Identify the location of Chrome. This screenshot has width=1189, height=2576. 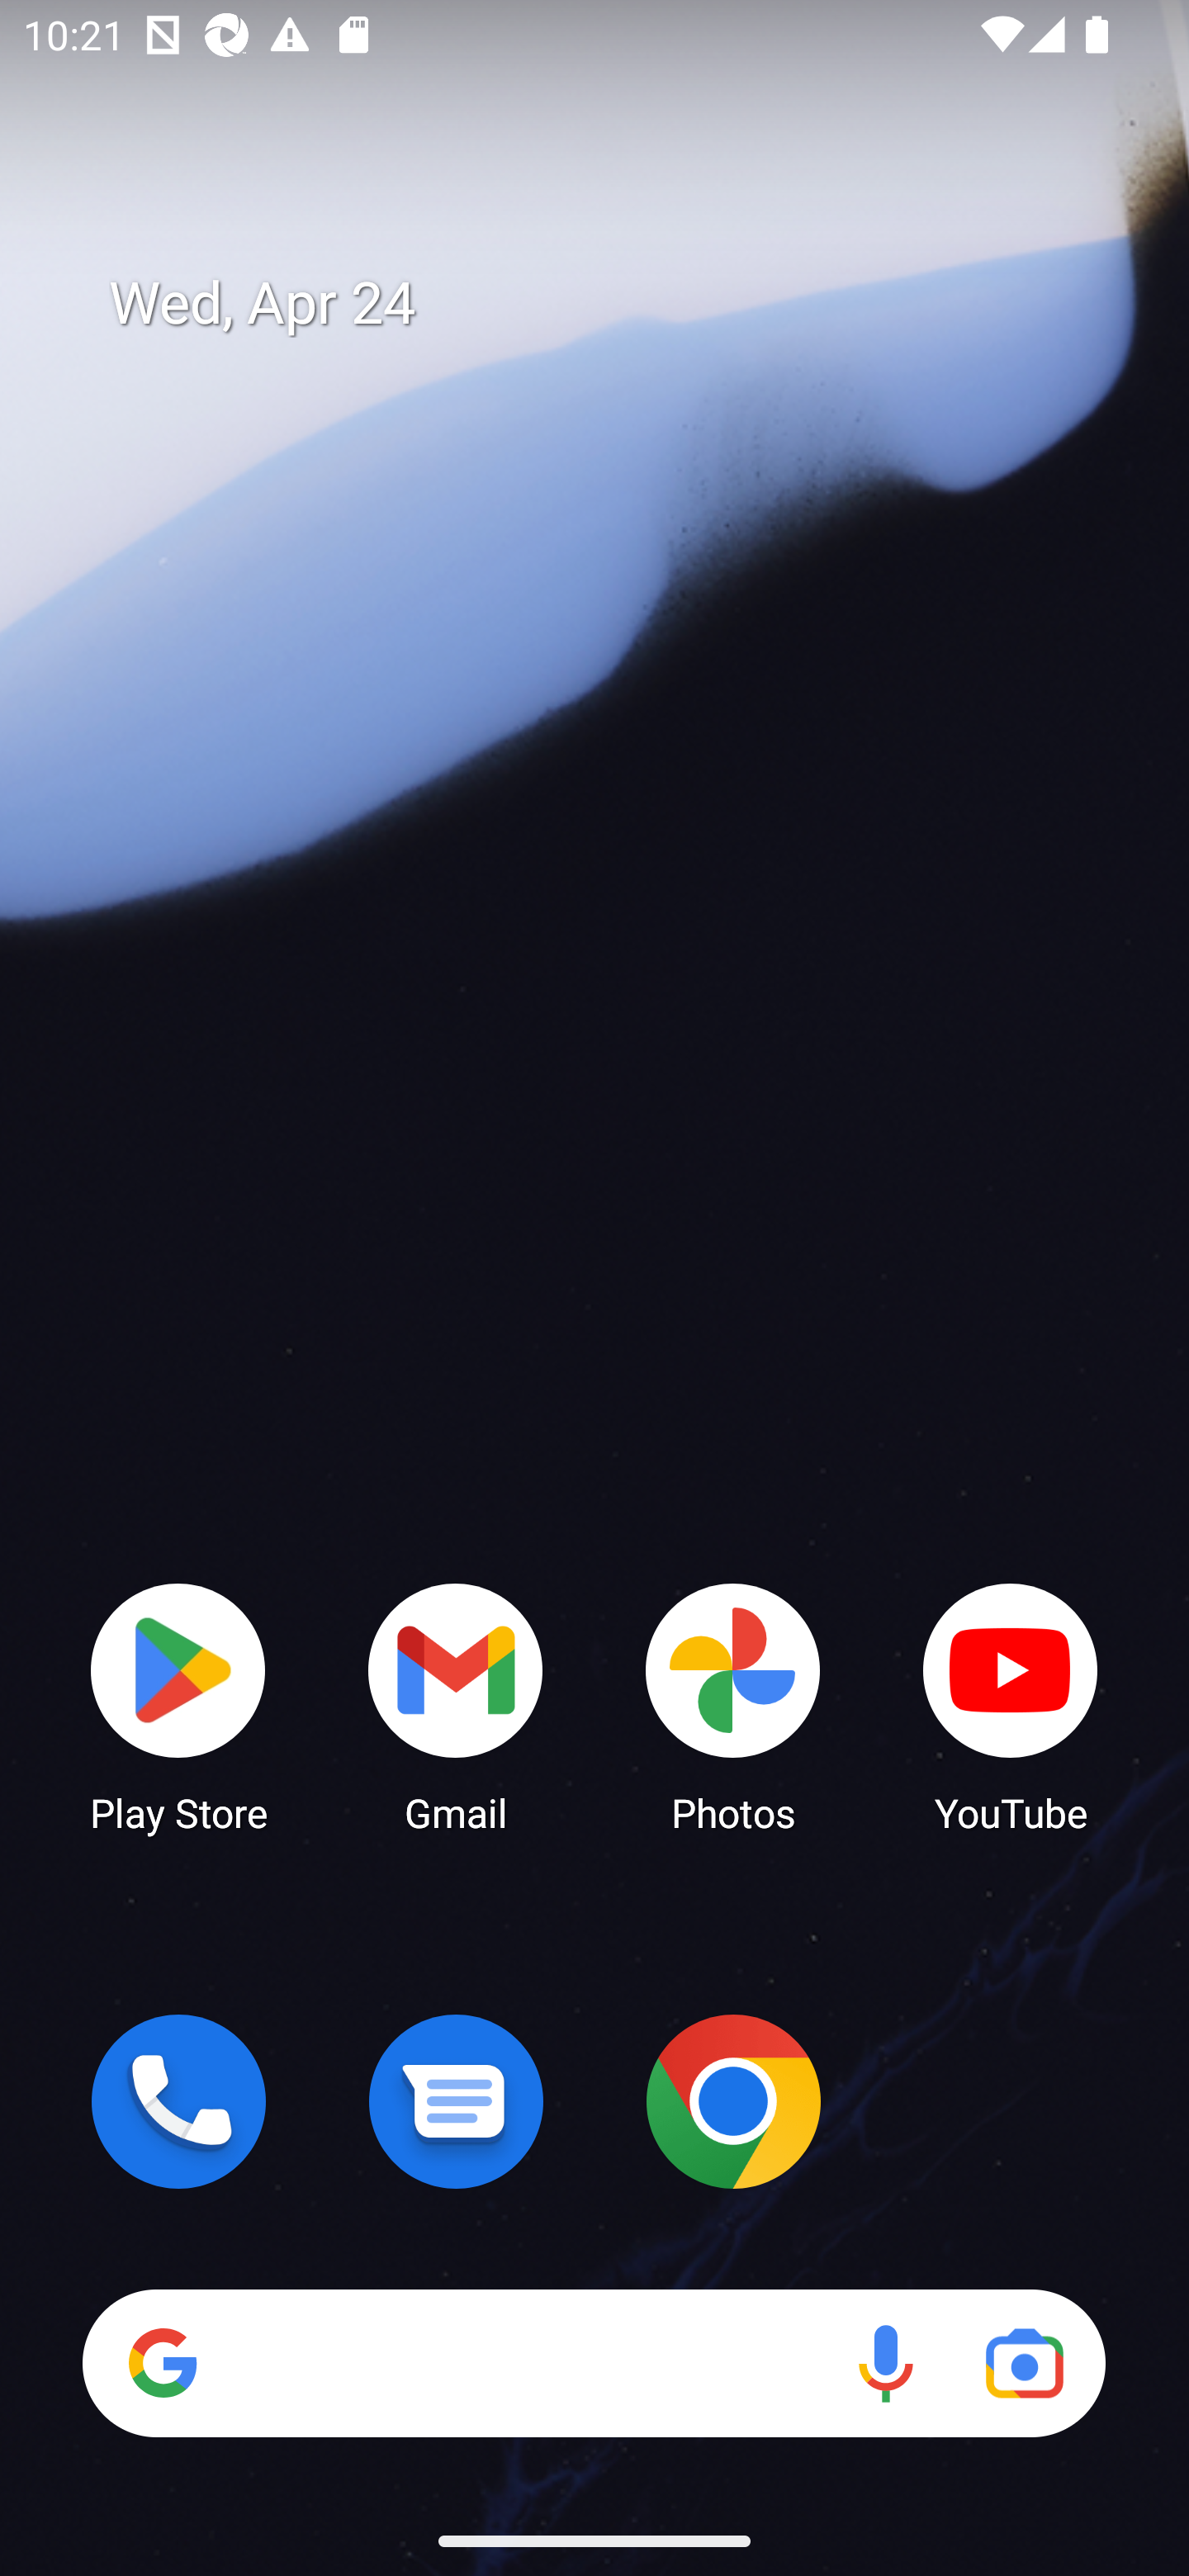
(733, 2101).